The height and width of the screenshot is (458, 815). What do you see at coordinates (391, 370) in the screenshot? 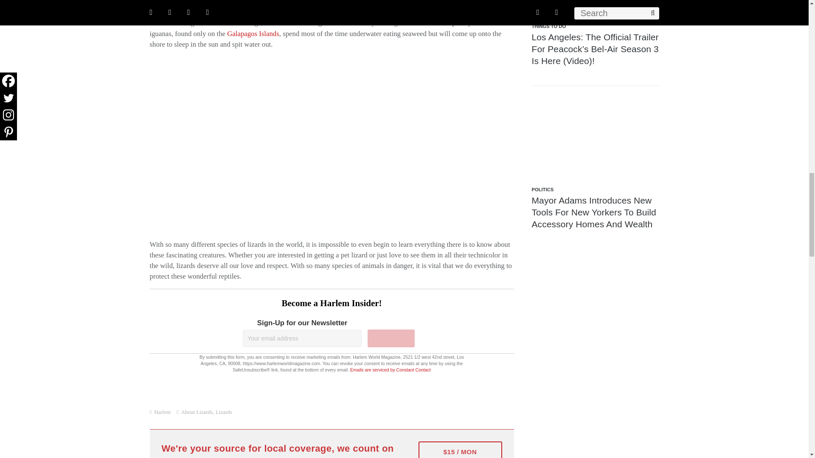
I see `Emails are serviced by Constant Contact` at bounding box center [391, 370].